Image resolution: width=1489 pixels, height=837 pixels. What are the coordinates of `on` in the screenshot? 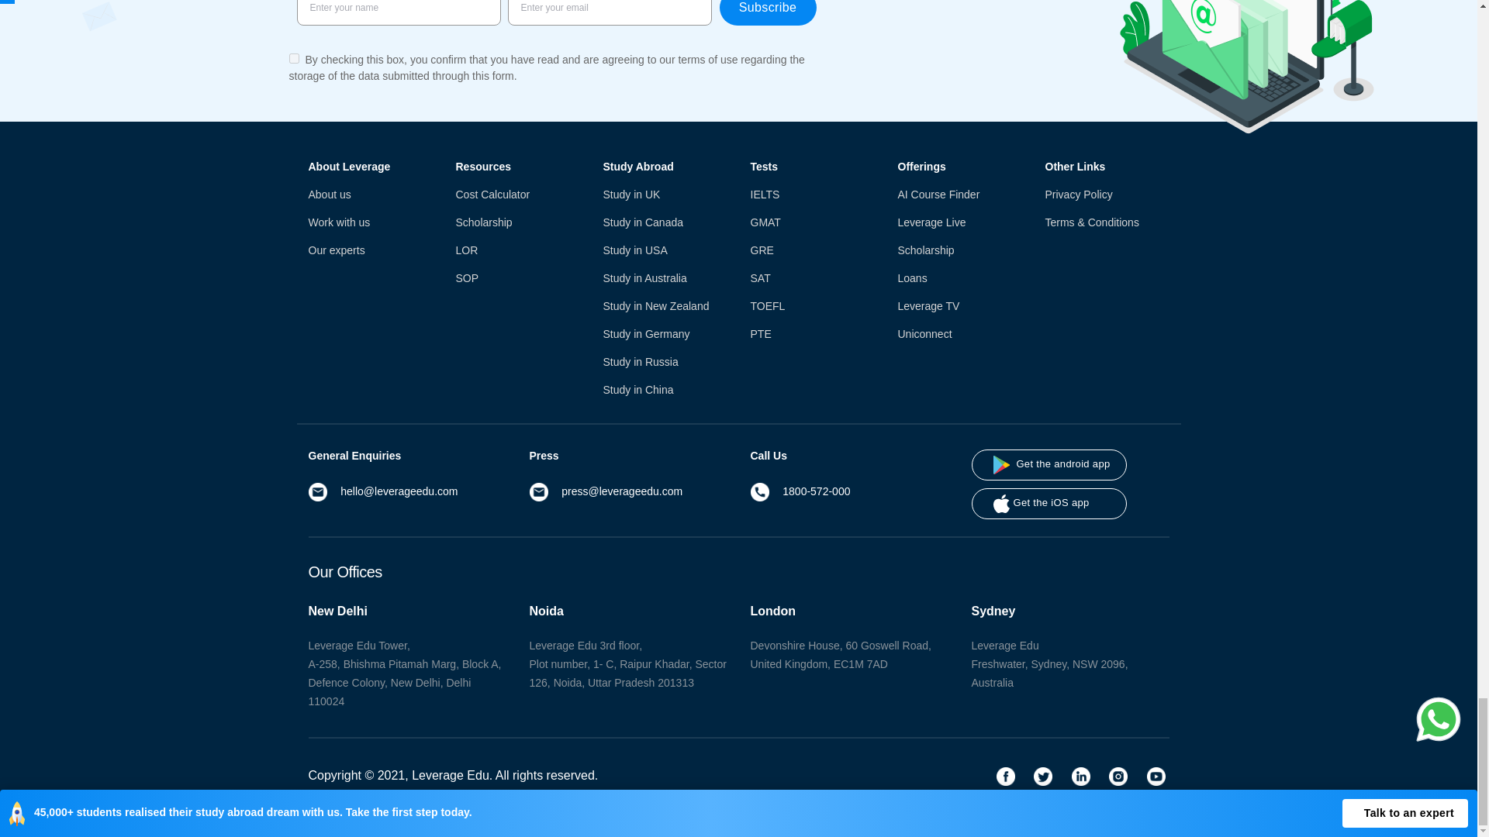 It's located at (293, 59).